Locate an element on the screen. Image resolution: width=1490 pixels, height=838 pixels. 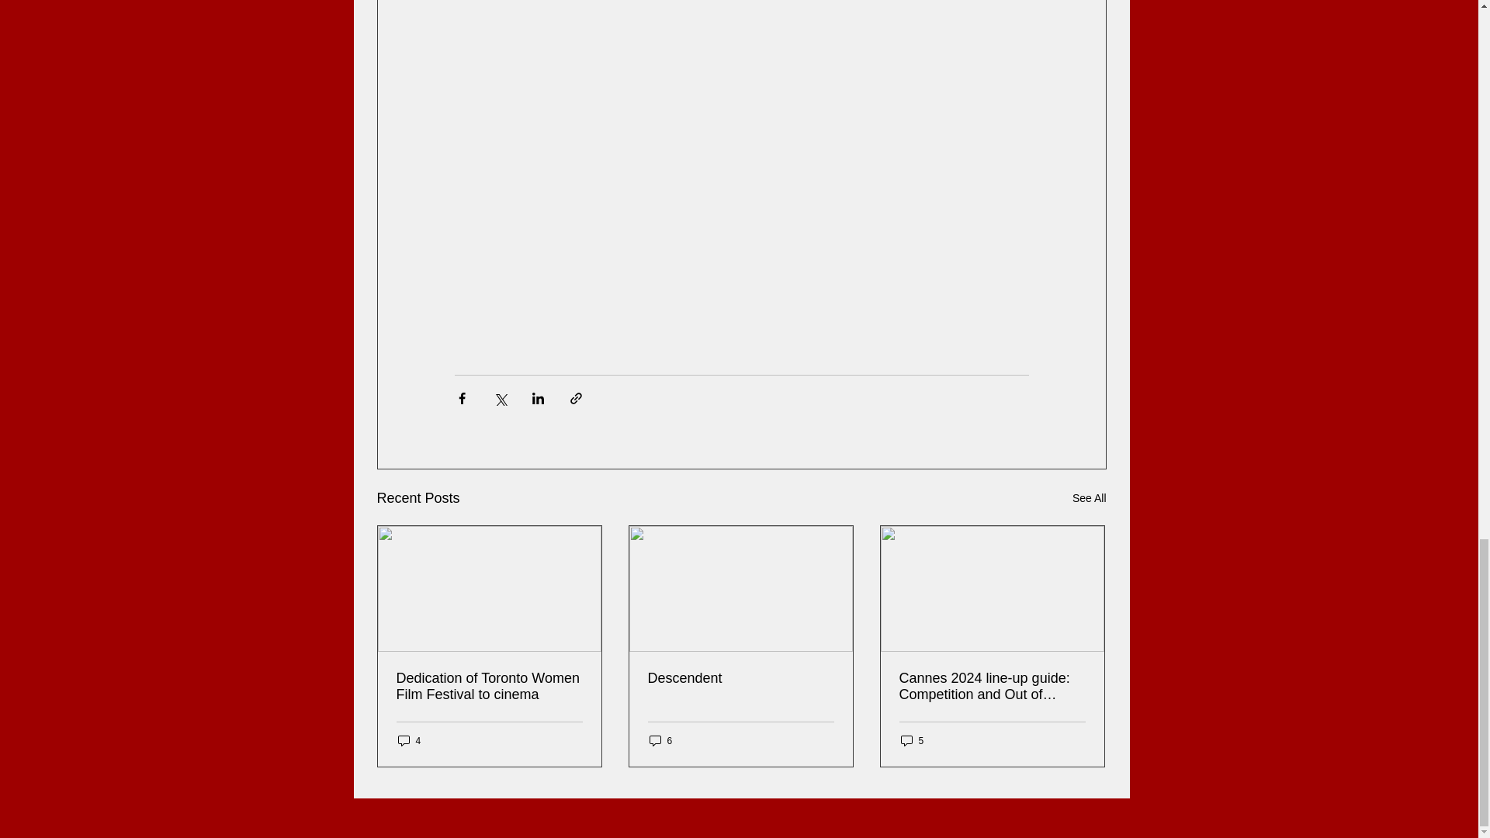
Descendent is located at coordinates (740, 678).